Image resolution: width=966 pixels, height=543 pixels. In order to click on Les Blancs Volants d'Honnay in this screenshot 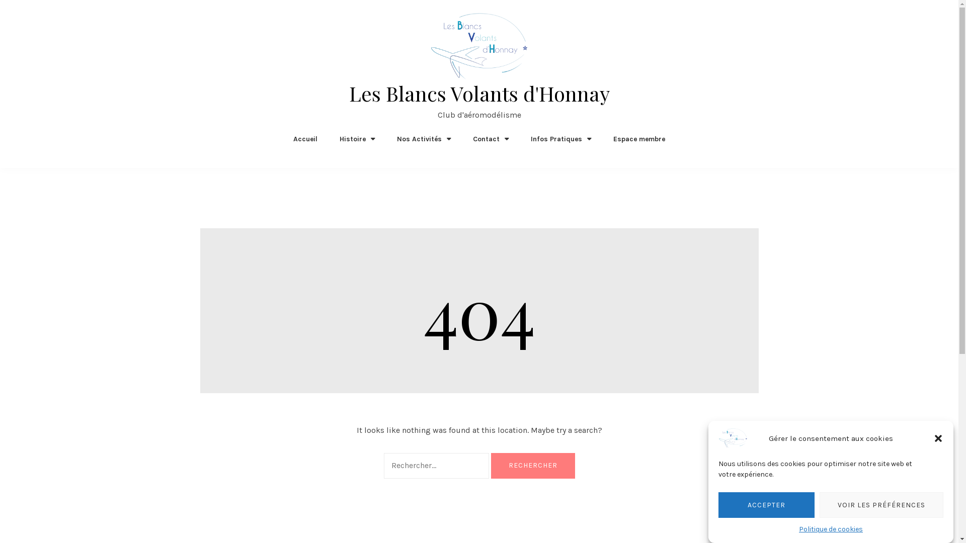, I will do `click(479, 94)`.